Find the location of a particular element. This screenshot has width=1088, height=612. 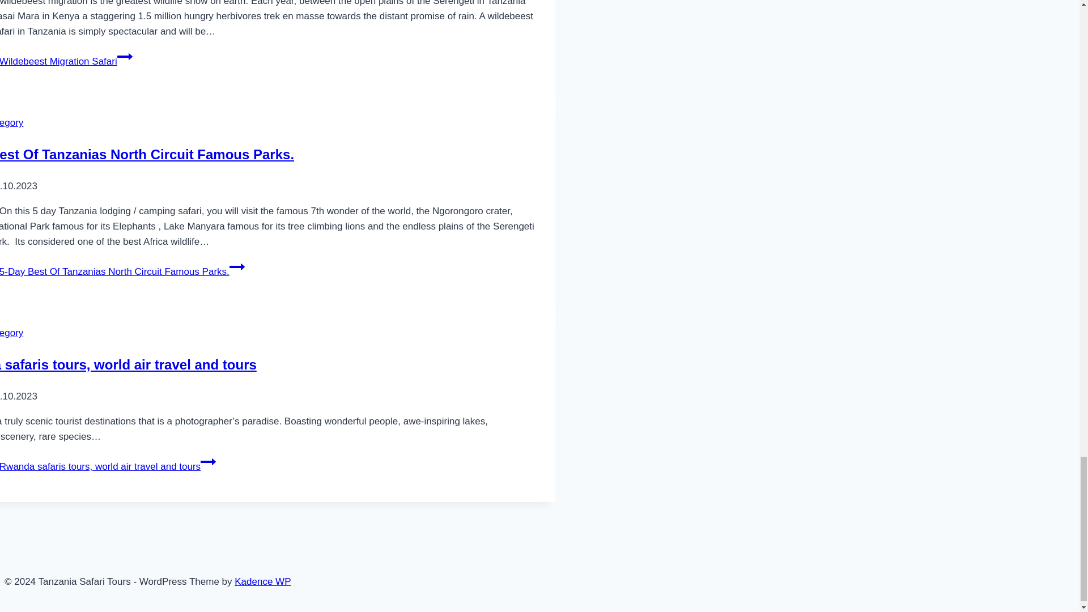

Read More Wildebeest Migration SafariContinue is located at coordinates (66, 61).